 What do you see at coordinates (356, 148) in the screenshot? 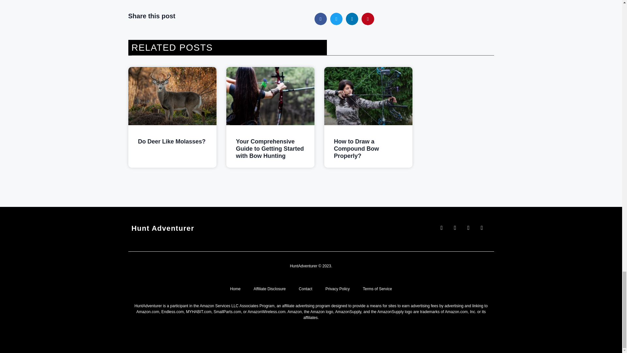
I see `How to Draw a Compound Bow Properly?` at bounding box center [356, 148].